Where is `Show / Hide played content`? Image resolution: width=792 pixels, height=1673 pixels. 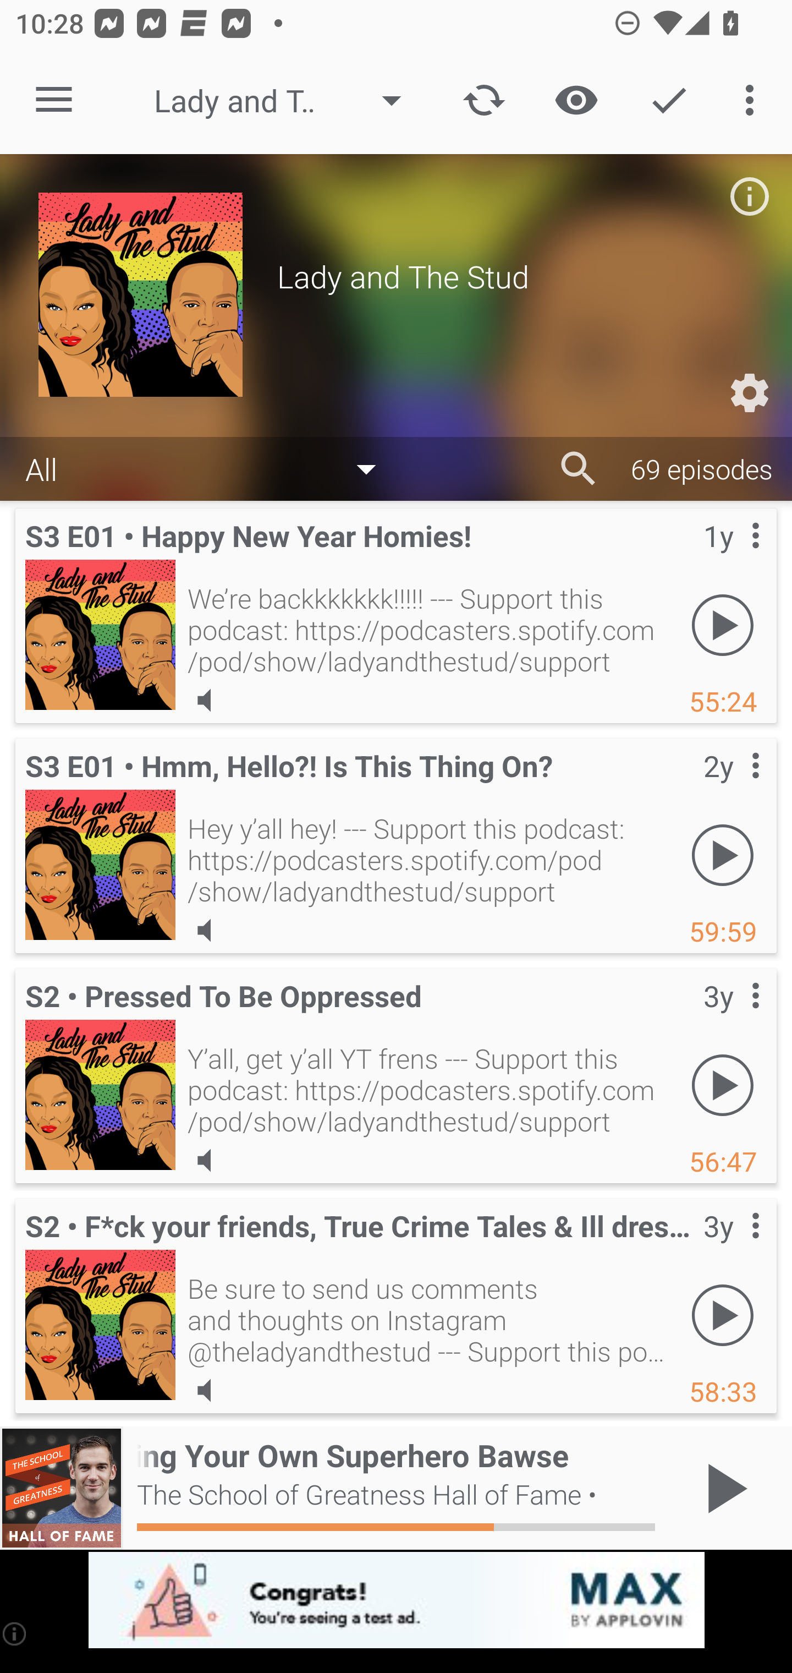
Show / Hide played content is located at coordinates (576, 100).